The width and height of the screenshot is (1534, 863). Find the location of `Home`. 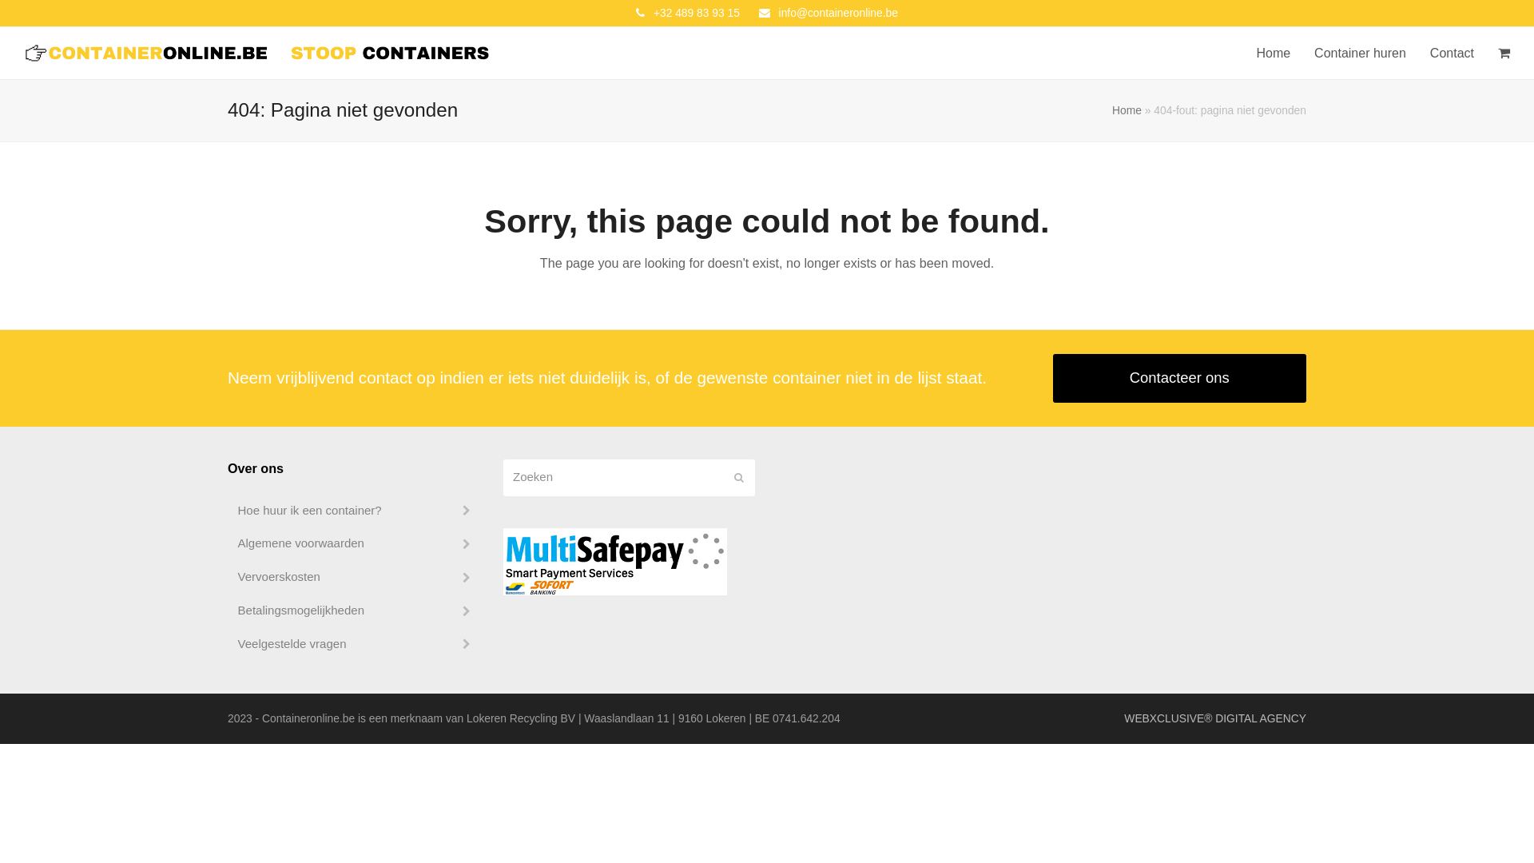

Home is located at coordinates (1274, 54).